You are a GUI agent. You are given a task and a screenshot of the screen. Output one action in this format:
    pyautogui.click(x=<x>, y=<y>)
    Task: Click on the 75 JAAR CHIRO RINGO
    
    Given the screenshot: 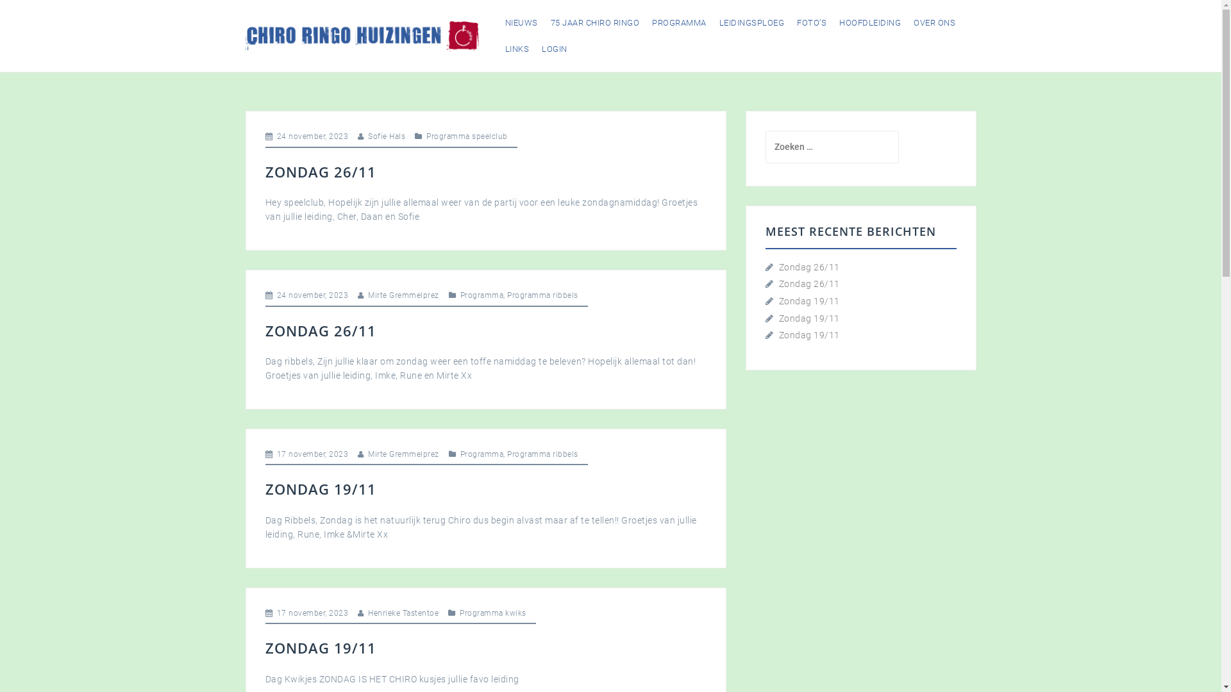 What is the action you would take?
    pyautogui.click(x=595, y=23)
    